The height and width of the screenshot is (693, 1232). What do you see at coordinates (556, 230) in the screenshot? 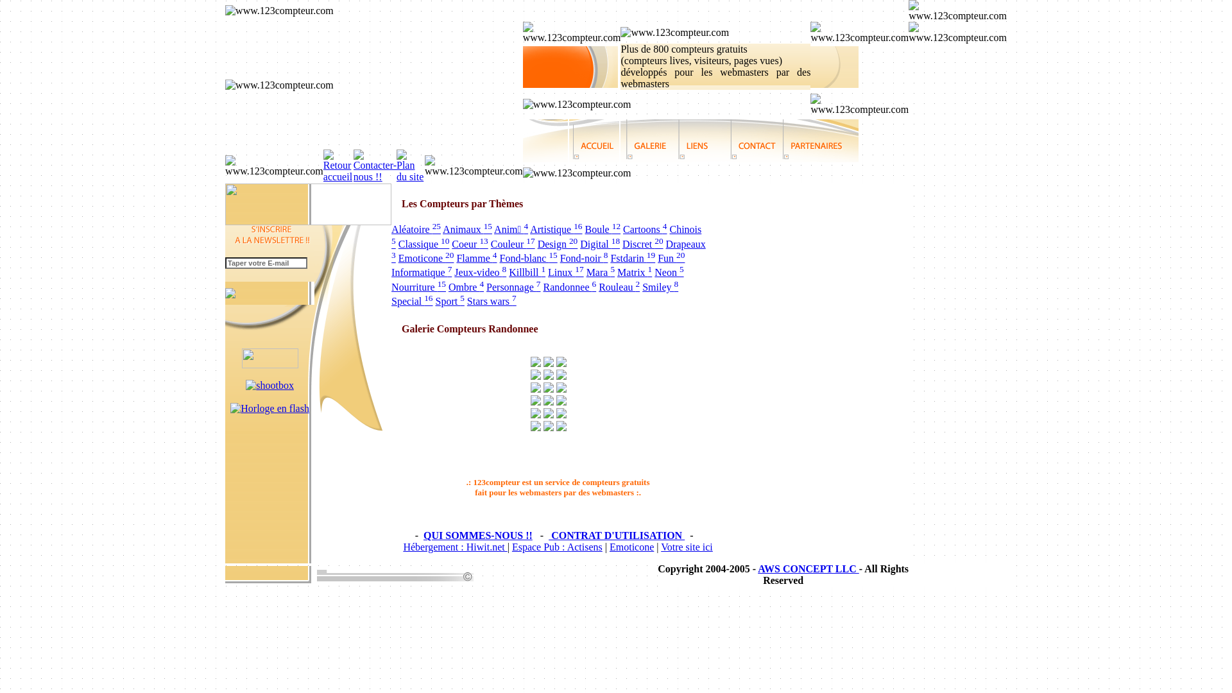
I see `Artistique 16` at bounding box center [556, 230].